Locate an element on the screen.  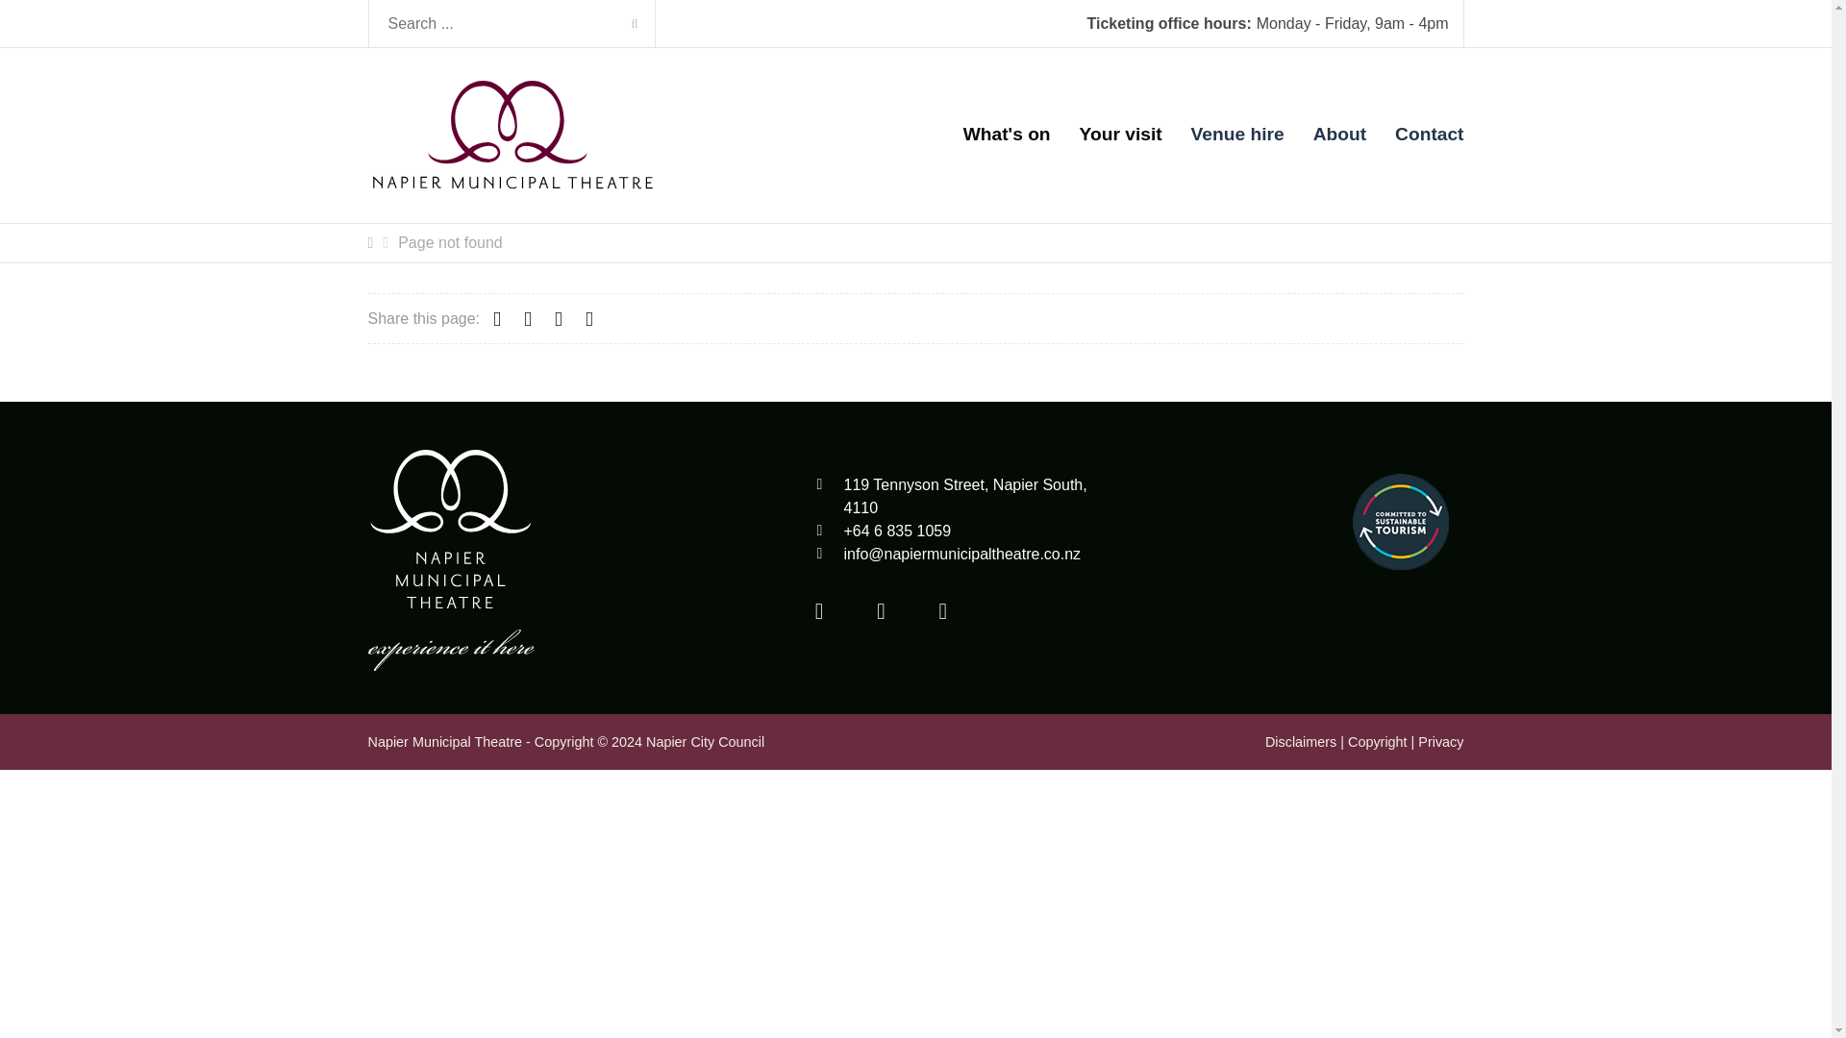
Page not found is located at coordinates (450, 243).